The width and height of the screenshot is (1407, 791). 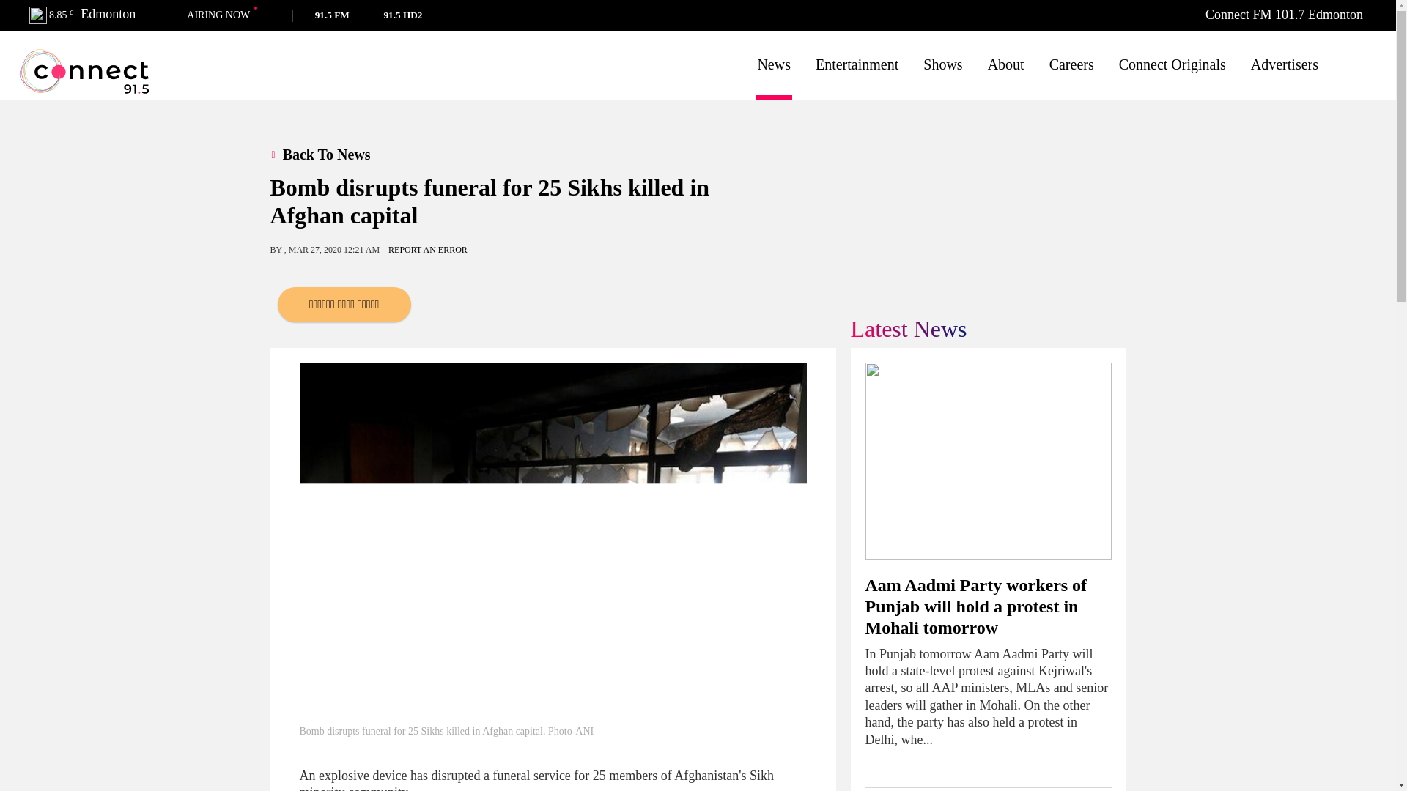 I want to click on Connect Originals, so click(x=1172, y=64).